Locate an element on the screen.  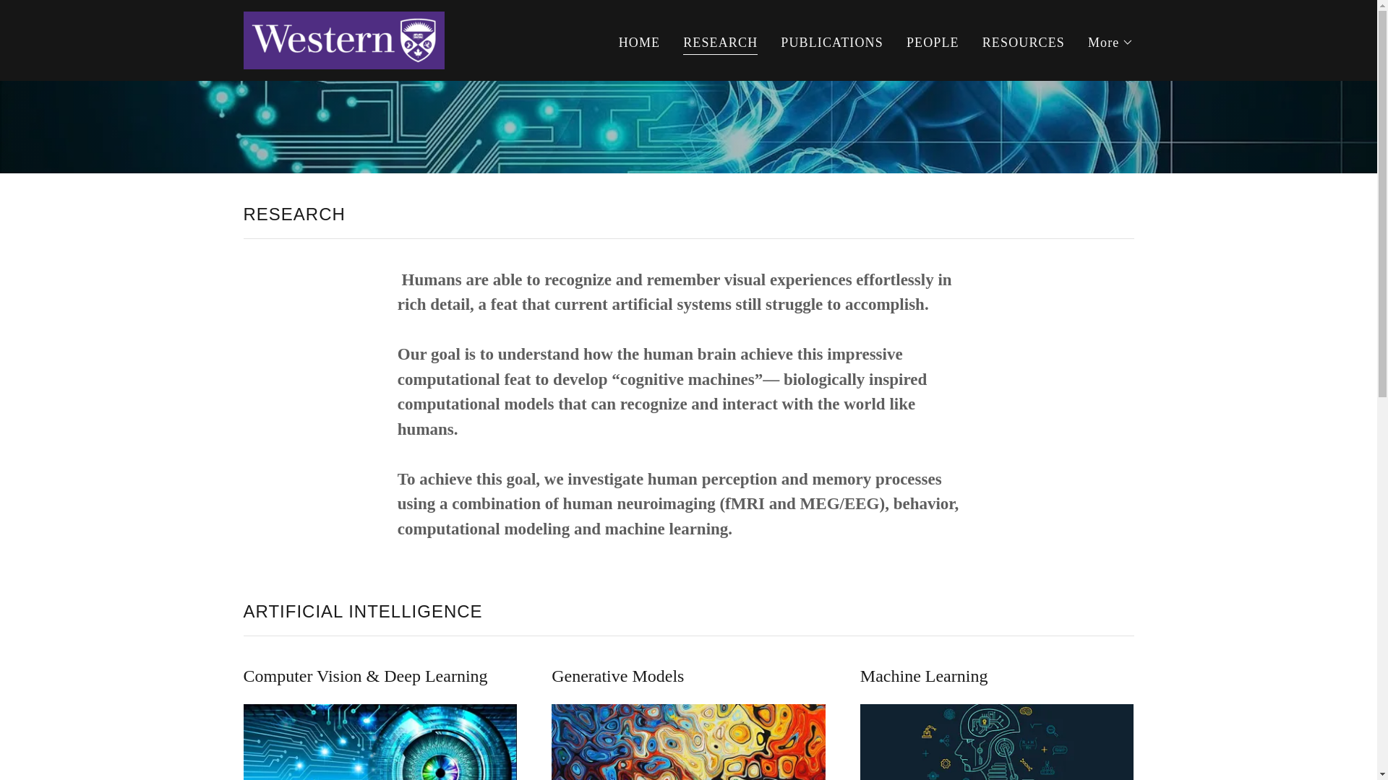
RESEARCH is located at coordinates (720, 43).